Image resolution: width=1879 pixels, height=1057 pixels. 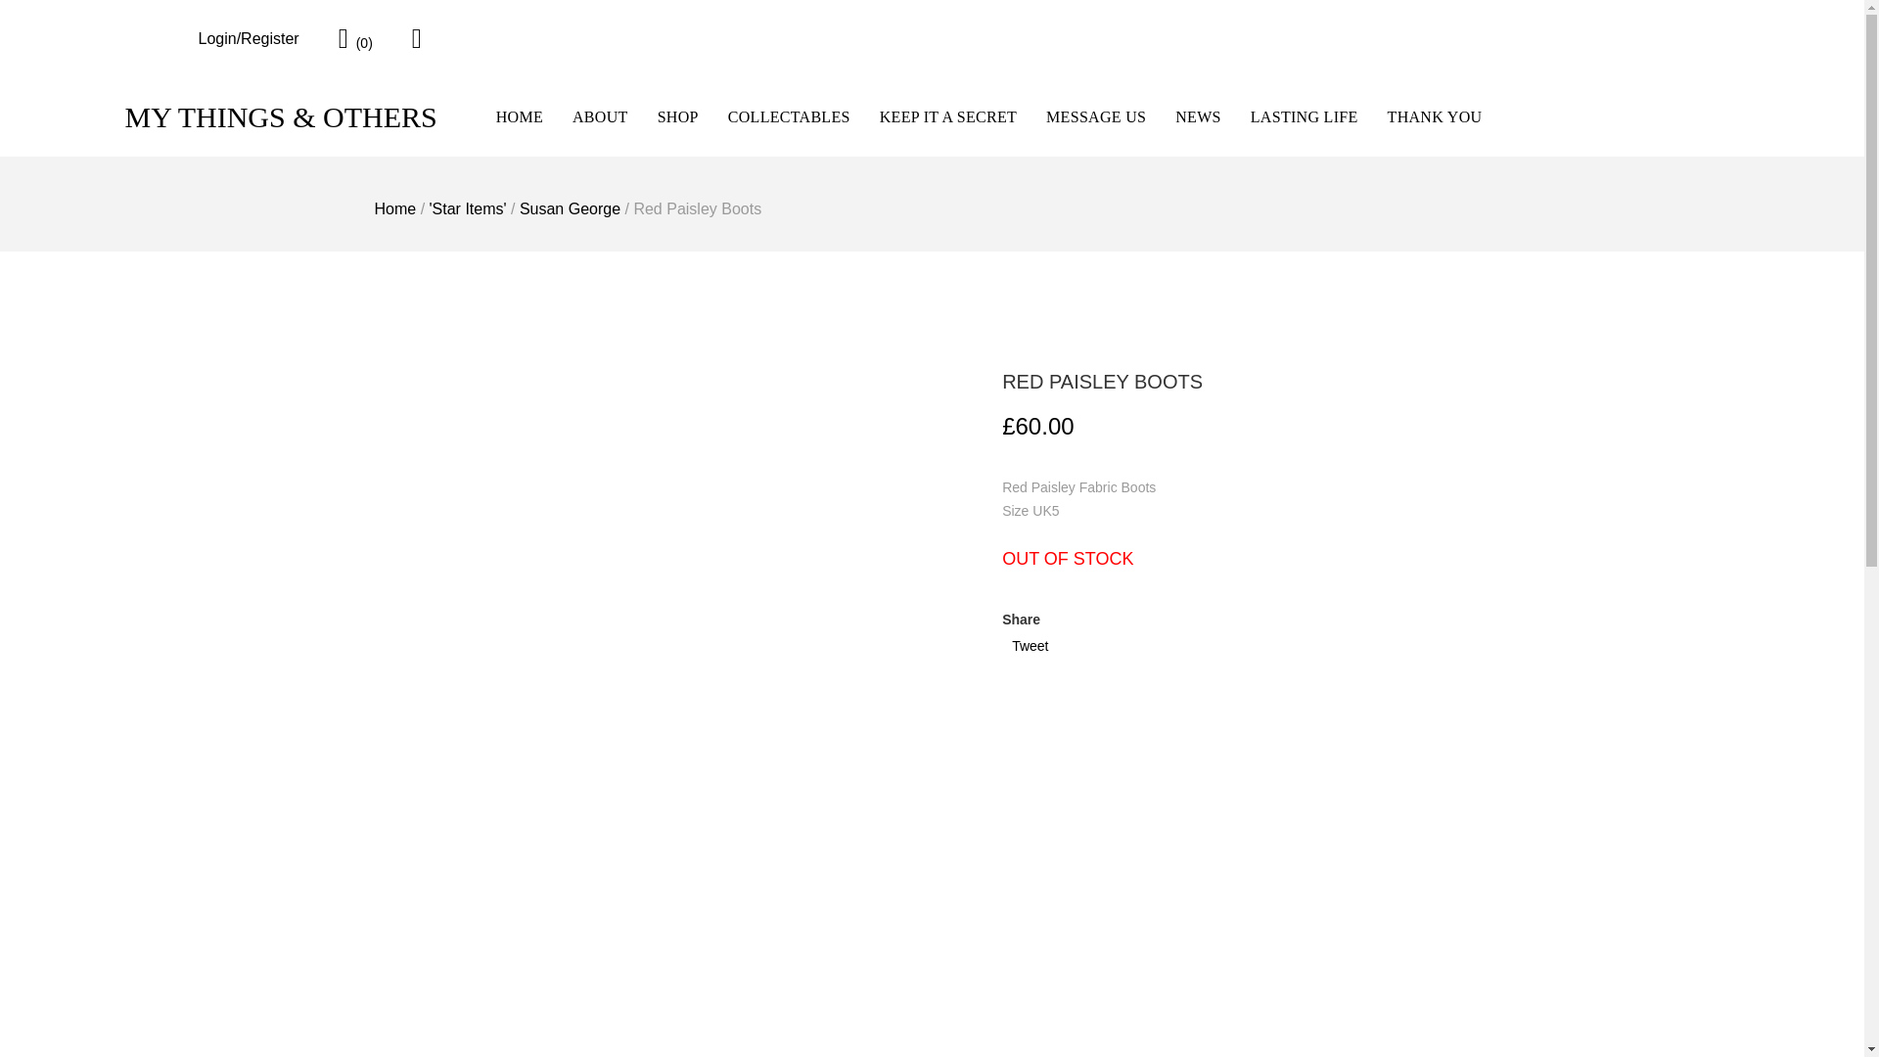 I want to click on Search, so click(x=43, y=27).